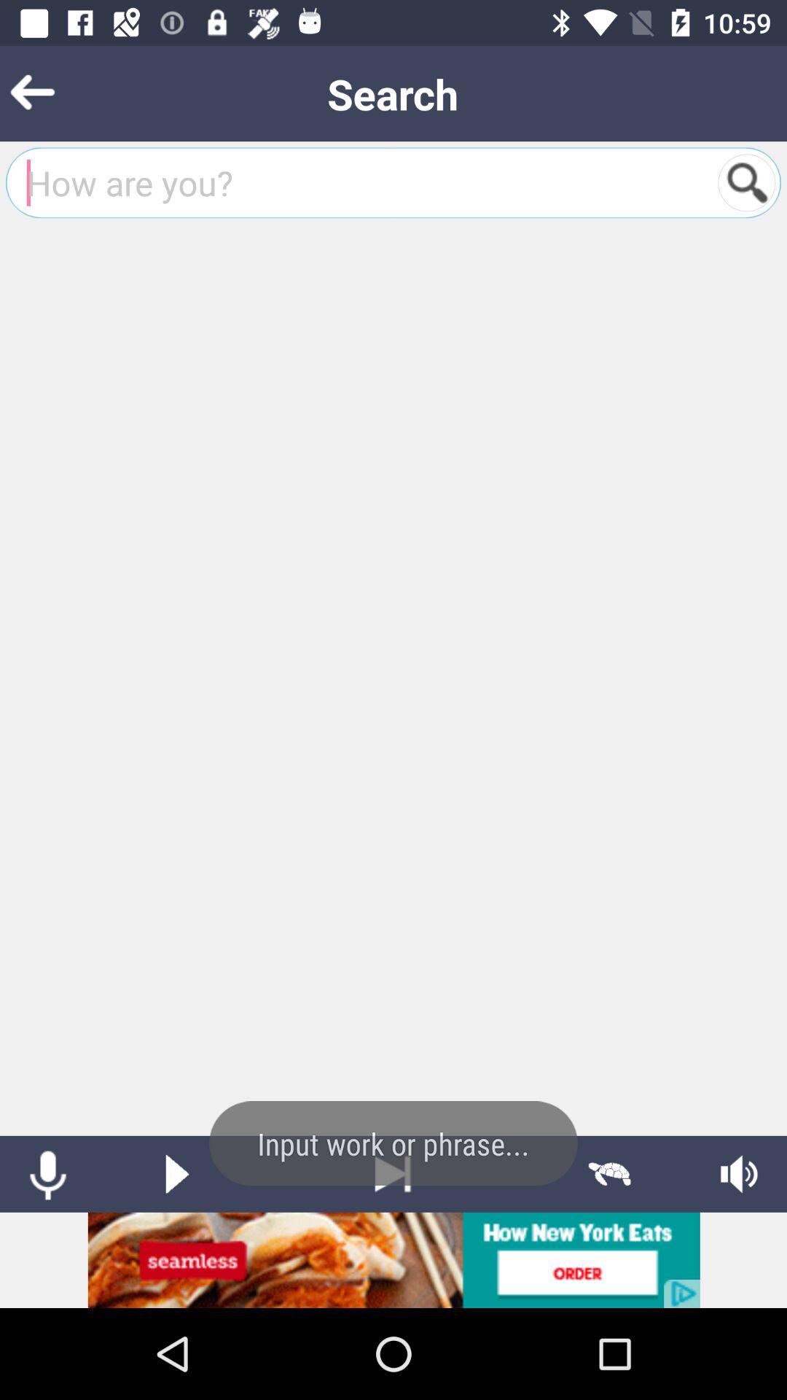  Describe the element at coordinates (746, 182) in the screenshot. I see `toggle a search bar` at that location.